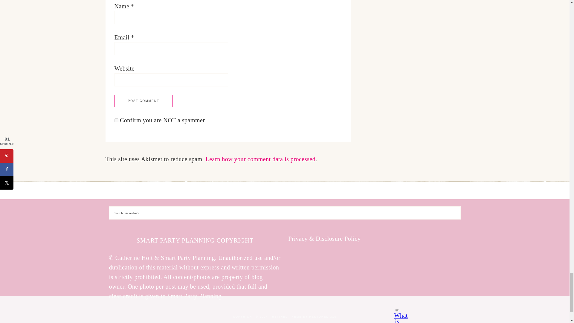  I want to click on on, so click(116, 120).